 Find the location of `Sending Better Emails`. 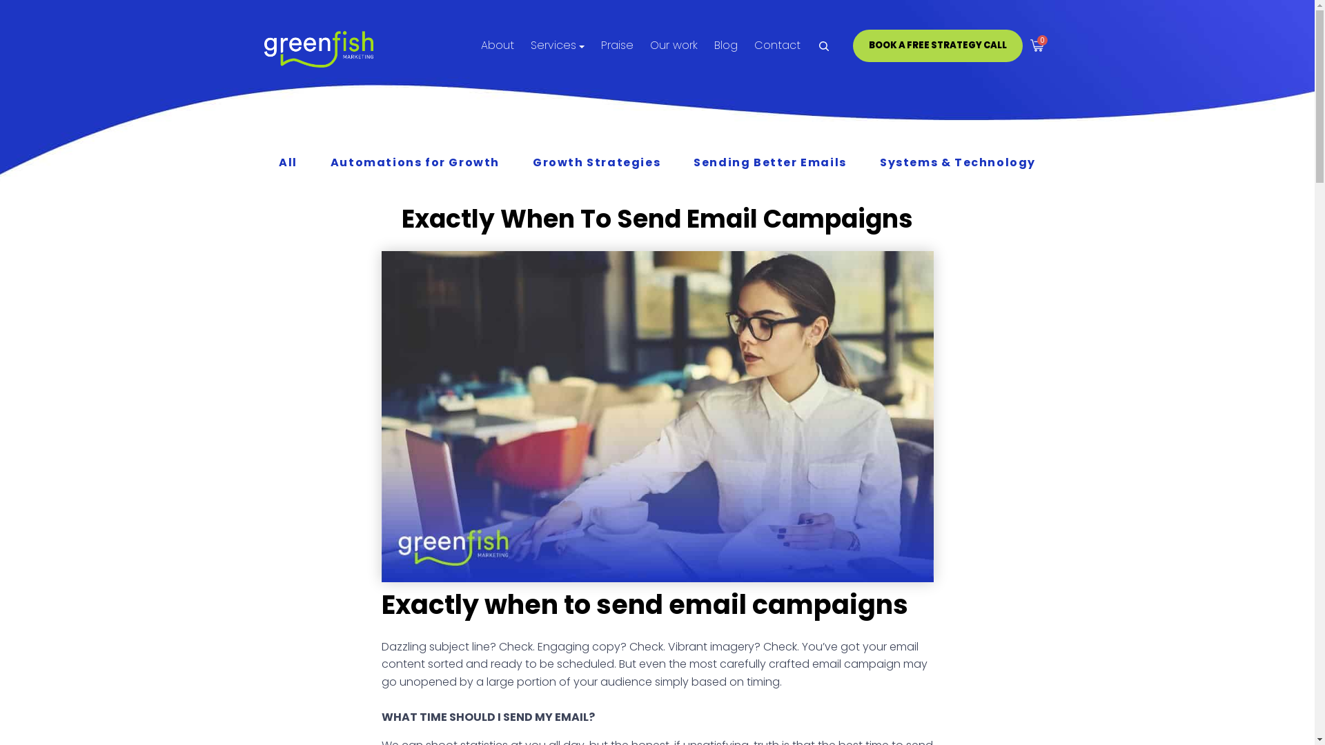

Sending Better Emails is located at coordinates (770, 163).